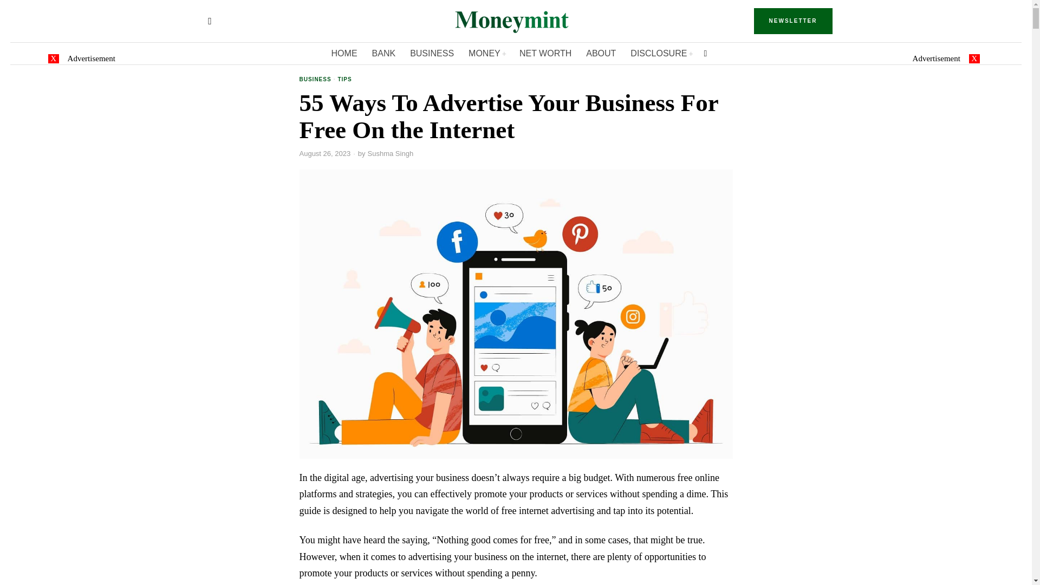 Image resolution: width=1040 pixels, height=585 pixels. What do you see at coordinates (315, 80) in the screenshot?
I see `BUSINESS` at bounding box center [315, 80].